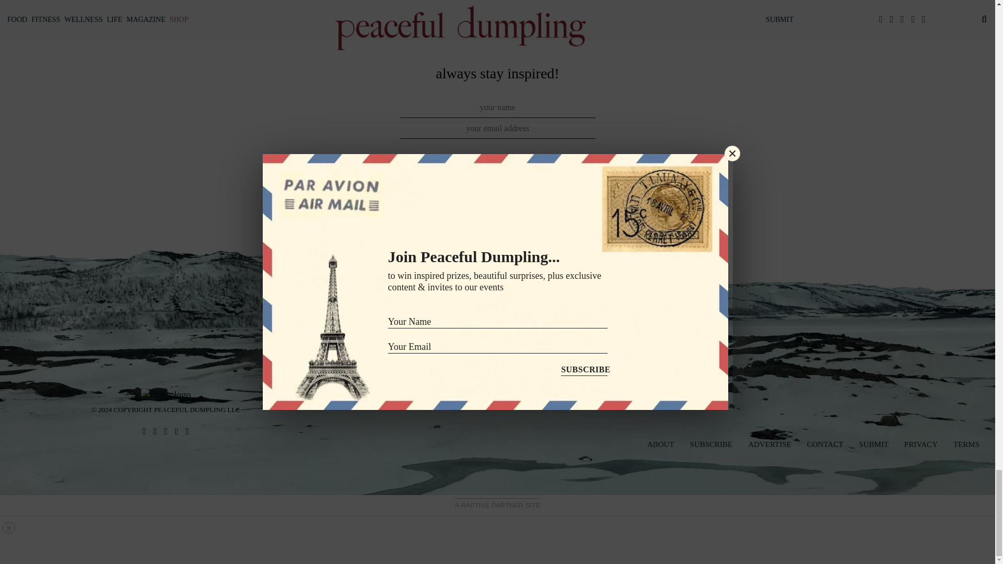 The image size is (1003, 564). Describe the element at coordinates (166, 394) in the screenshot. I see `Peaceful Dumpling` at that location.